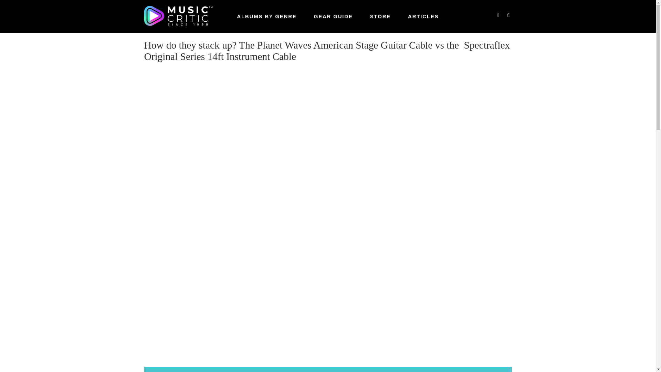 The width and height of the screenshot is (661, 372). I want to click on ARTICLES, so click(423, 16).